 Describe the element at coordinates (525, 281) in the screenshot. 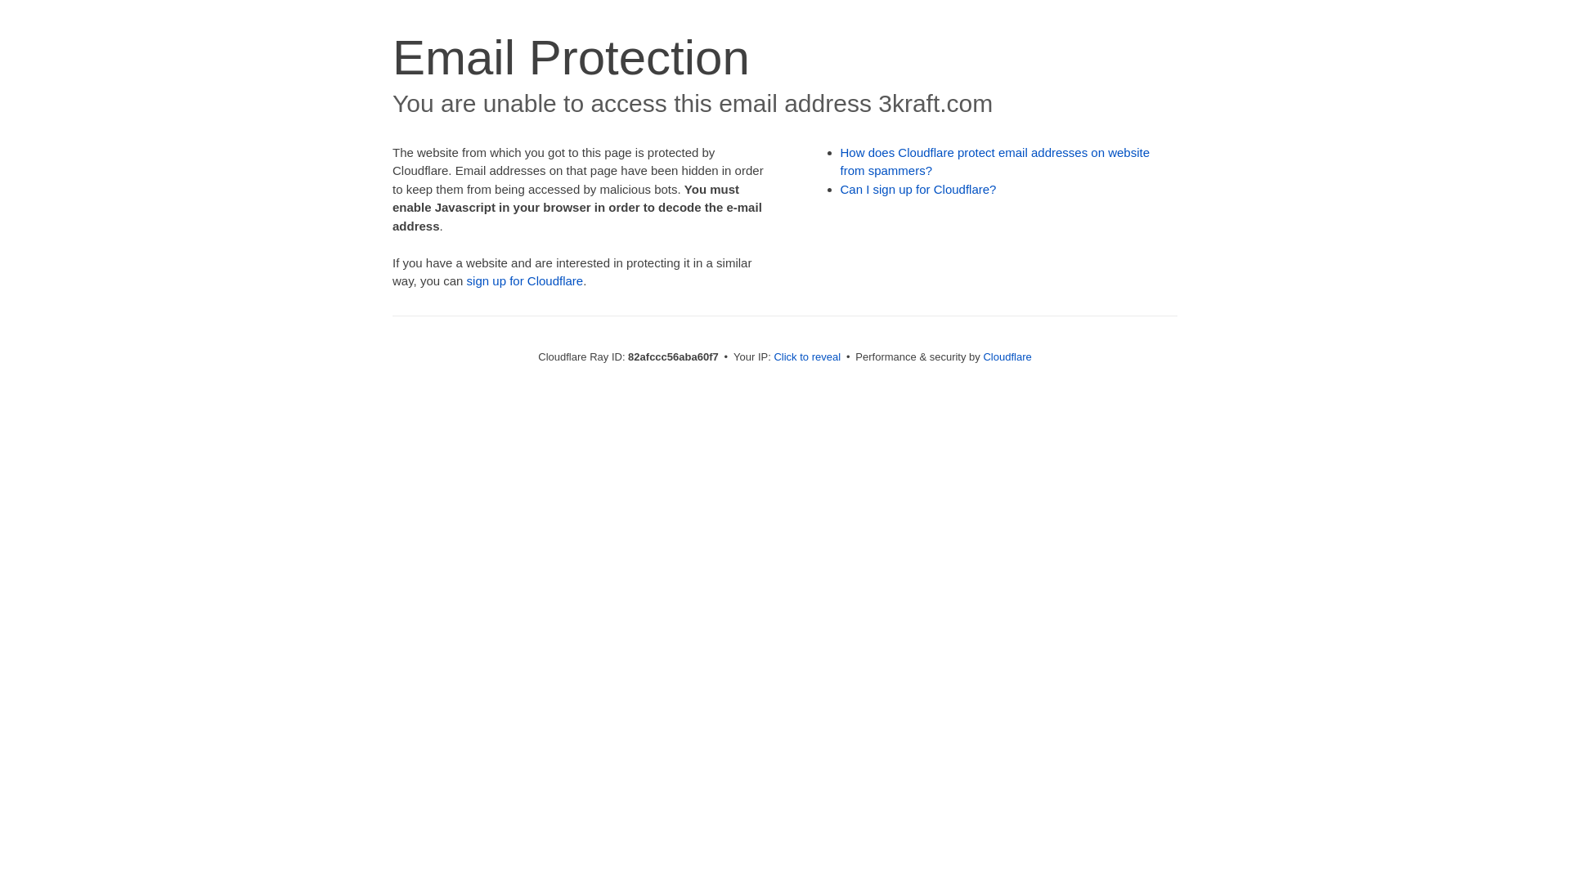

I see `sign up for Cloudflare` at that location.